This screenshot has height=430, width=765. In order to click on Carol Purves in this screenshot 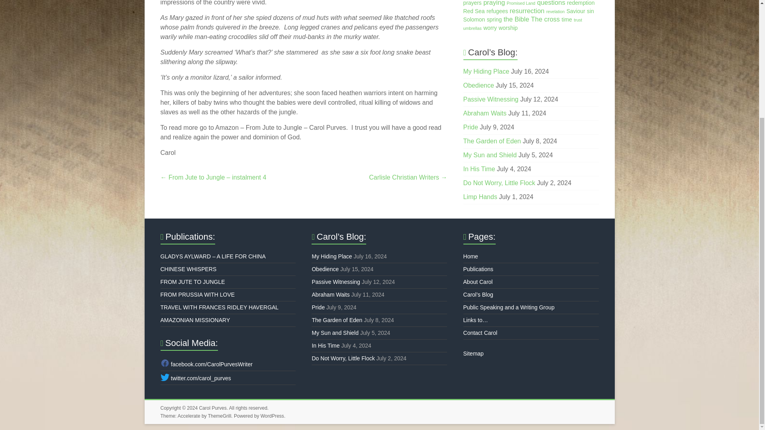, I will do `click(213, 408)`.